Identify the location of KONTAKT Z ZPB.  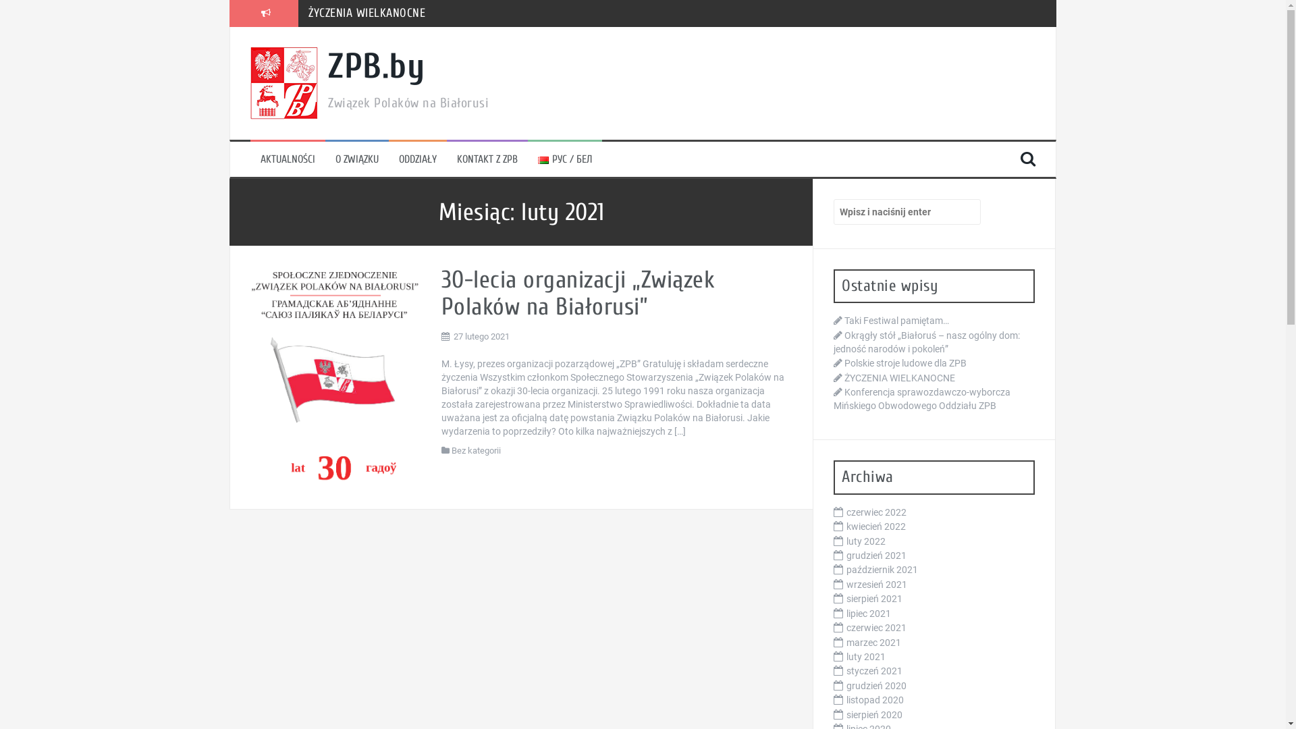
(487, 159).